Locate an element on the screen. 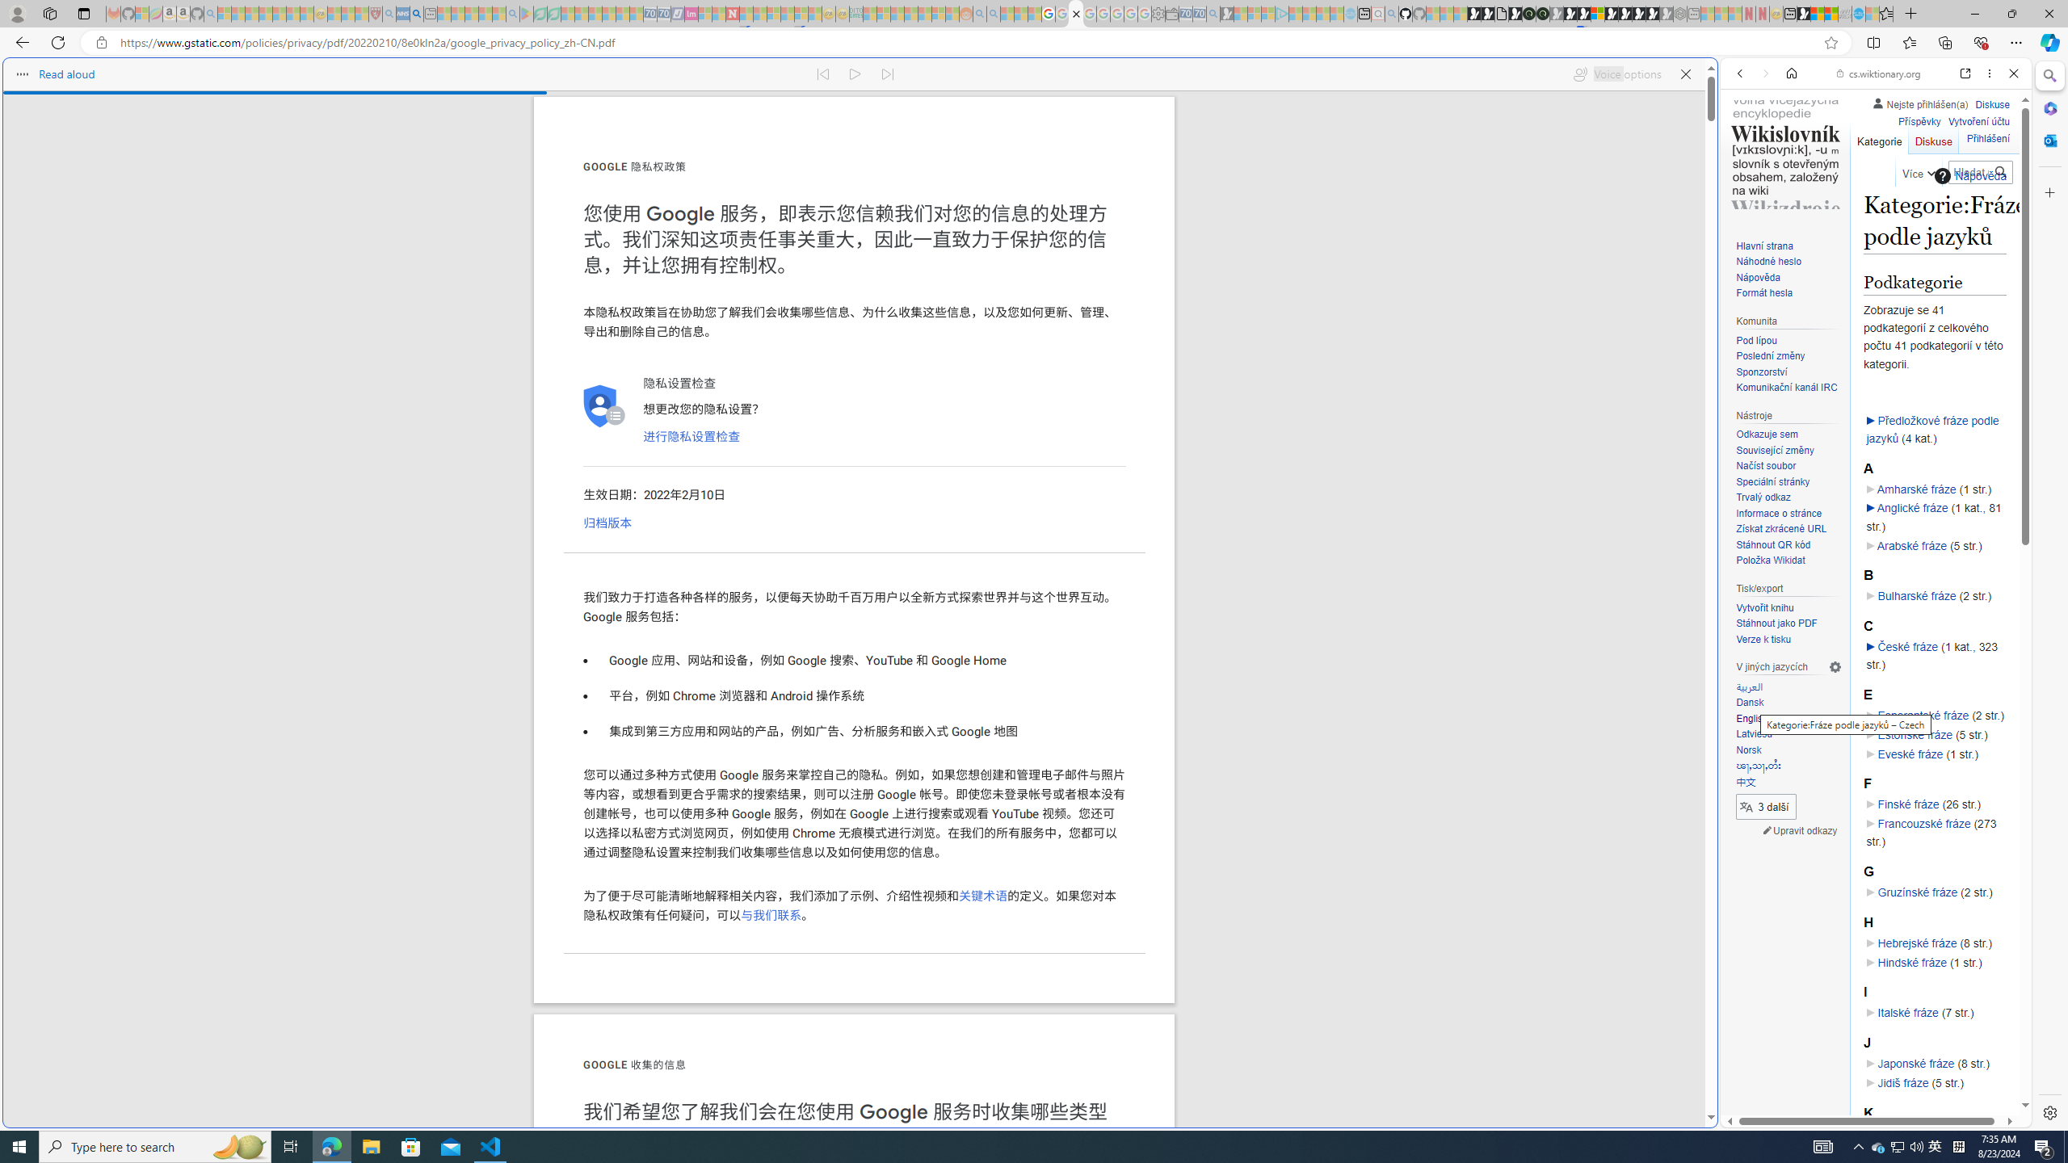 The image size is (2068, 1163). Cheap Hotels - Save70.com - Sleeping is located at coordinates (663, 14).